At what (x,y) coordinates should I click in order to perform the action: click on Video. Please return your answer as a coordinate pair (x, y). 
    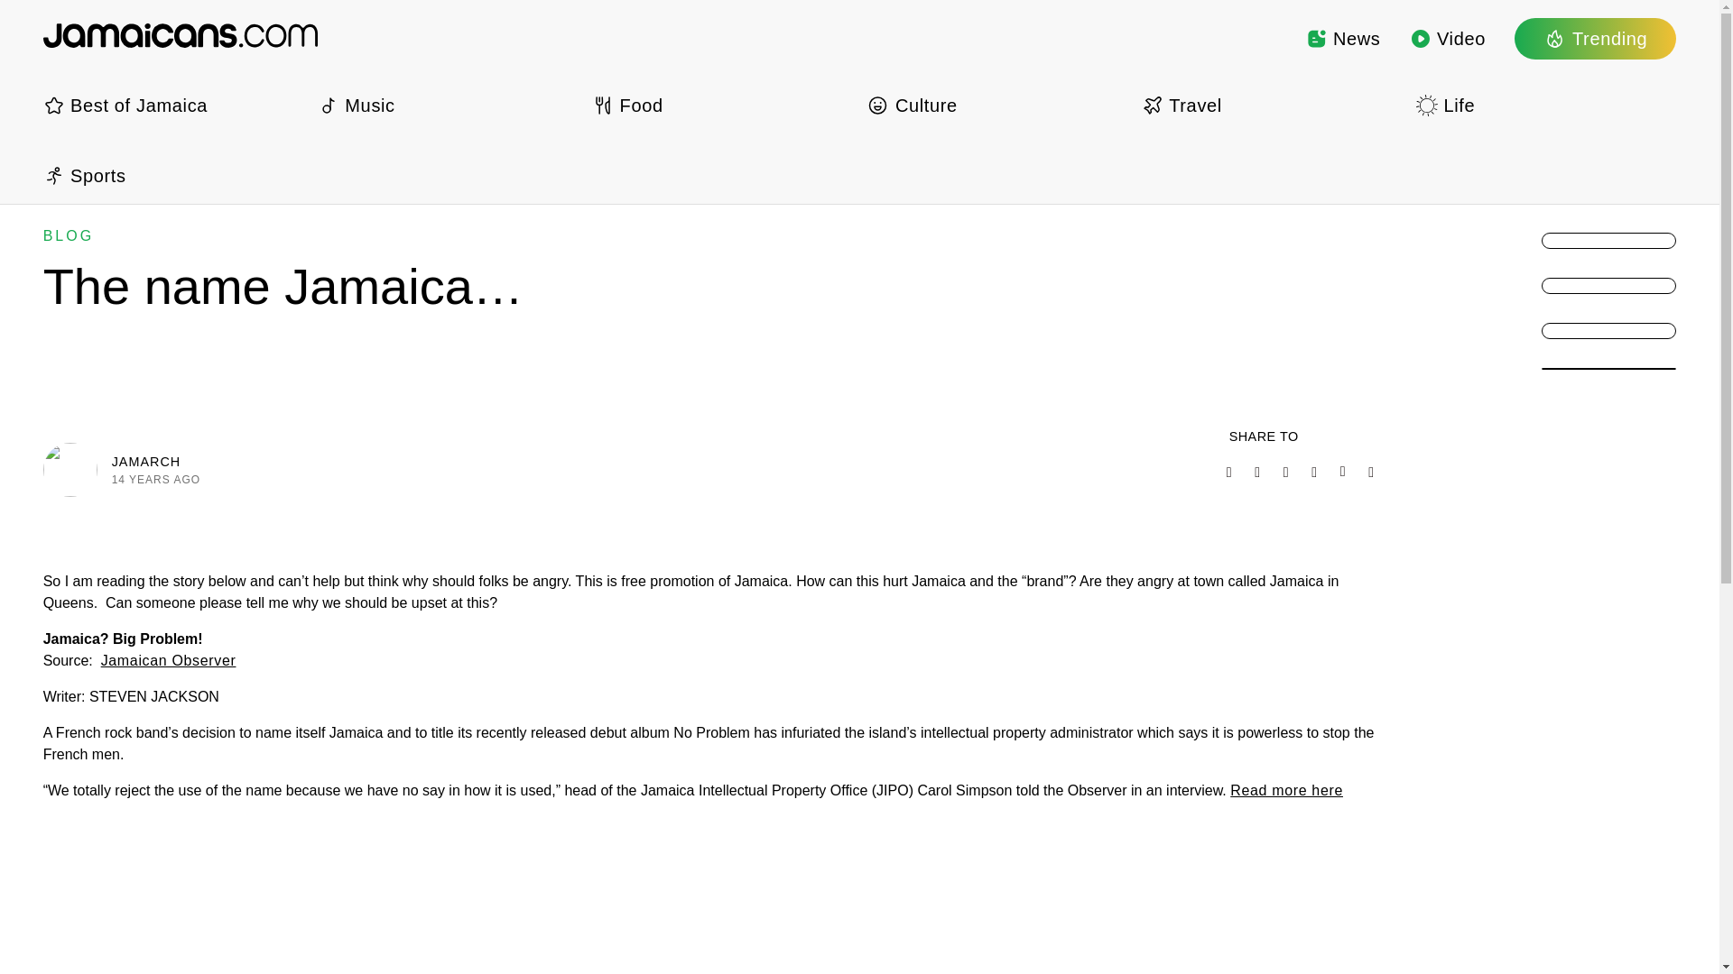
    Looking at the image, I should click on (1448, 38).